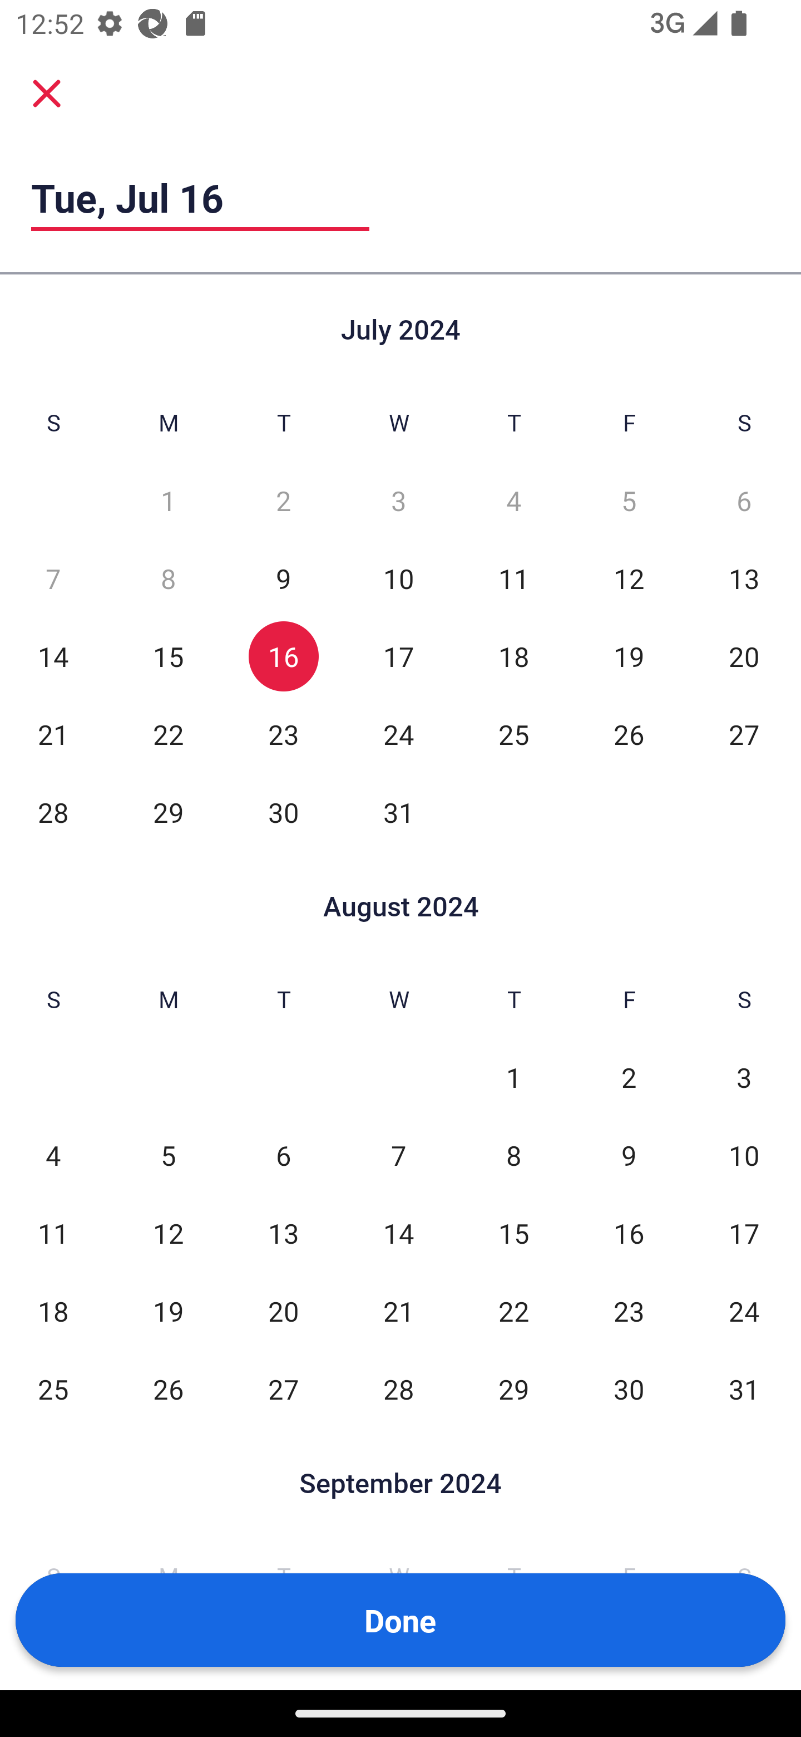 The image size is (801, 1737). Describe the element at coordinates (398, 1156) in the screenshot. I see `7 Wed, Aug 7, Not Selected` at that location.